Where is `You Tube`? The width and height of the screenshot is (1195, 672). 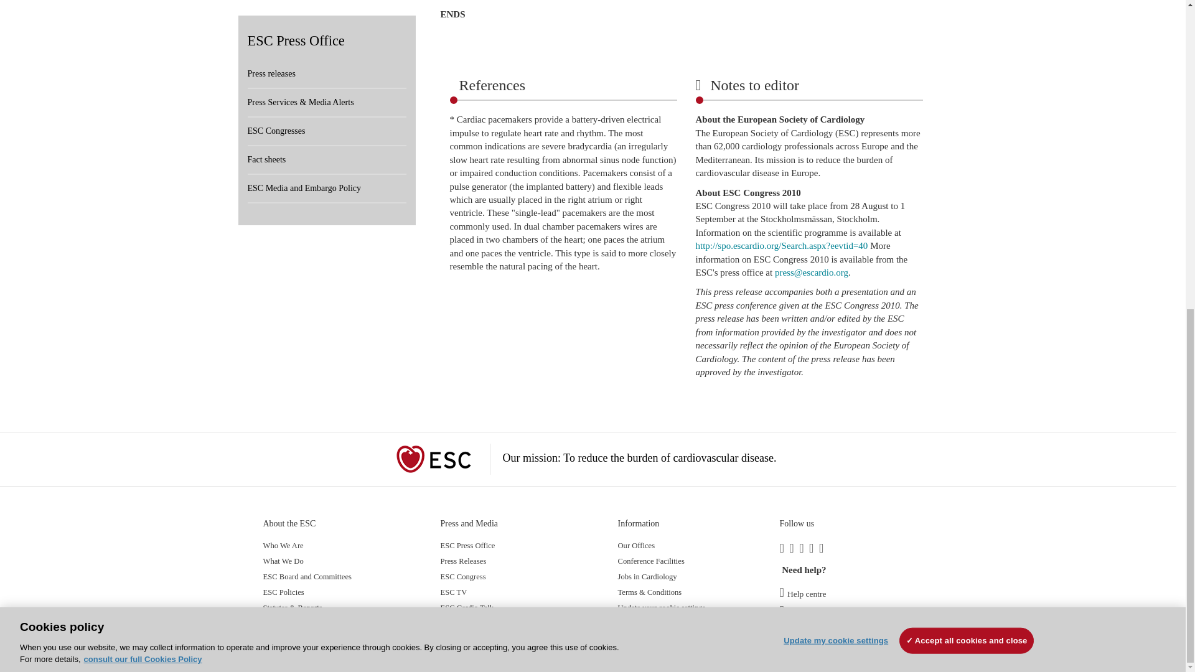 You Tube is located at coordinates (813, 549).